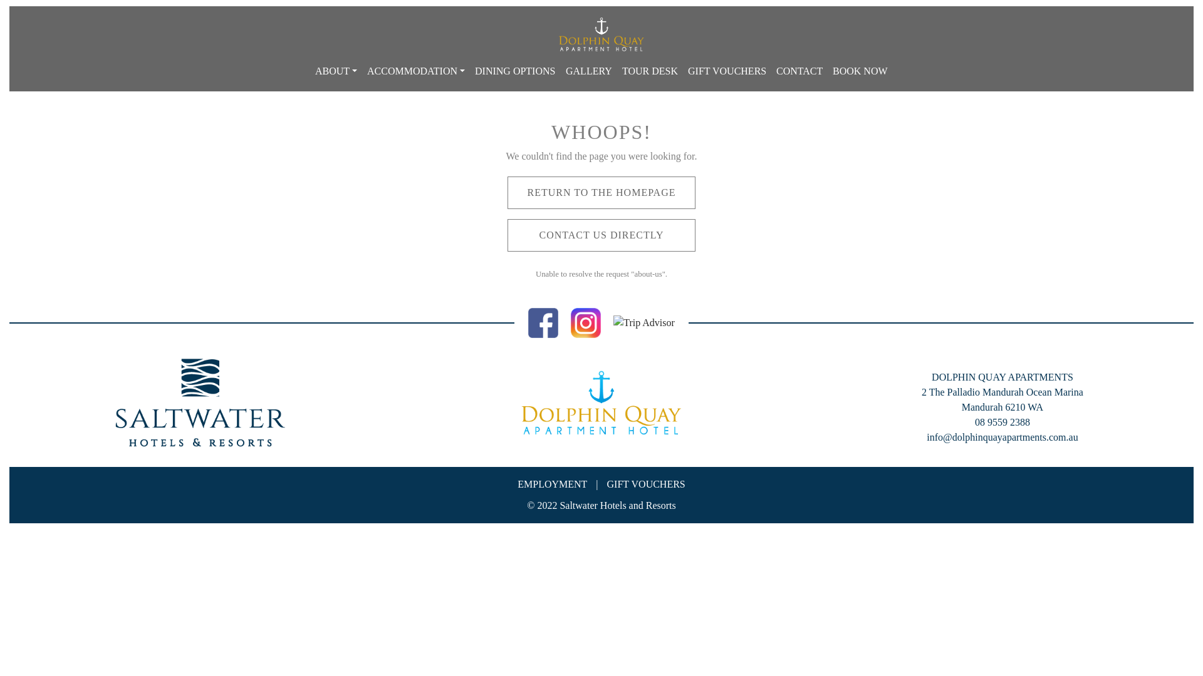  I want to click on Trip Advisor, so click(644, 322).